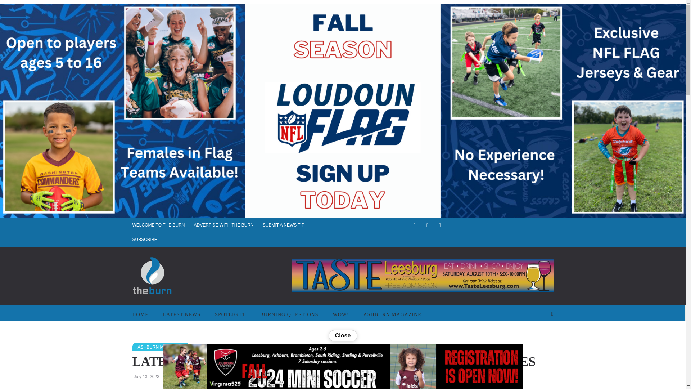 Image resolution: width=691 pixels, height=389 pixels. I want to click on WOW!, so click(340, 314).